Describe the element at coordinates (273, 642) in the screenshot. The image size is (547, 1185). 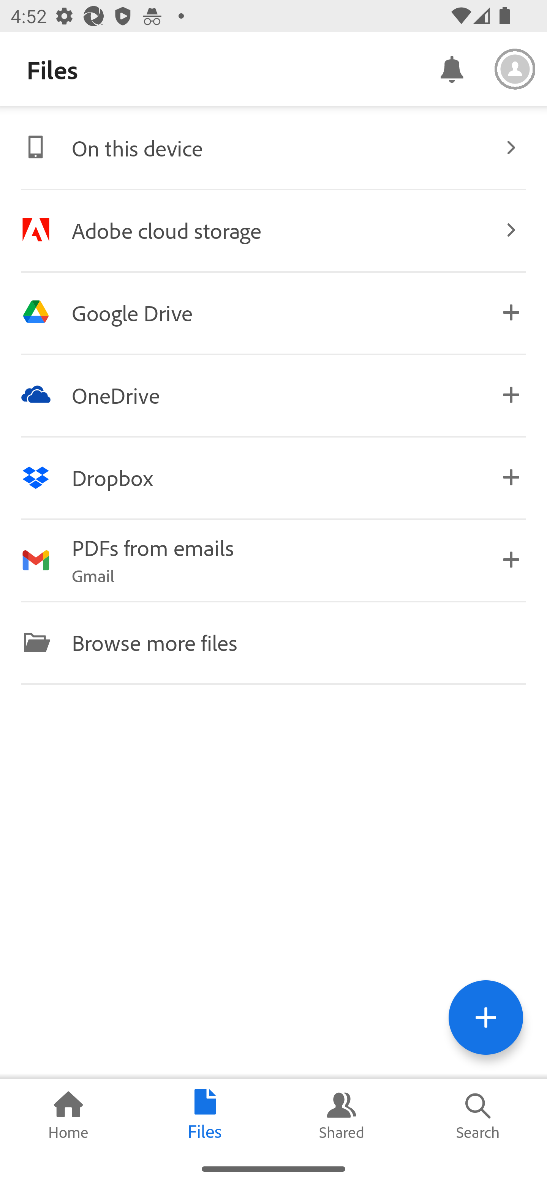
I see `Image Browse more files` at that location.